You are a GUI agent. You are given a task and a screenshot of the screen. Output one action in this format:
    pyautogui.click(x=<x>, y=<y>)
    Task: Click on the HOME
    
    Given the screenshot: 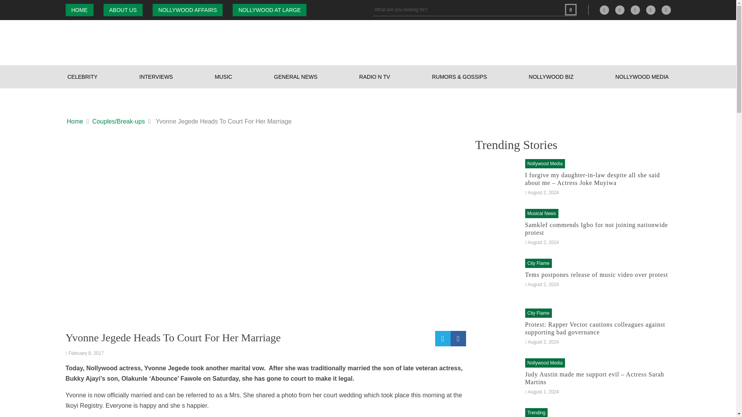 What is the action you would take?
    pyautogui.click(x=80, y=10)
    